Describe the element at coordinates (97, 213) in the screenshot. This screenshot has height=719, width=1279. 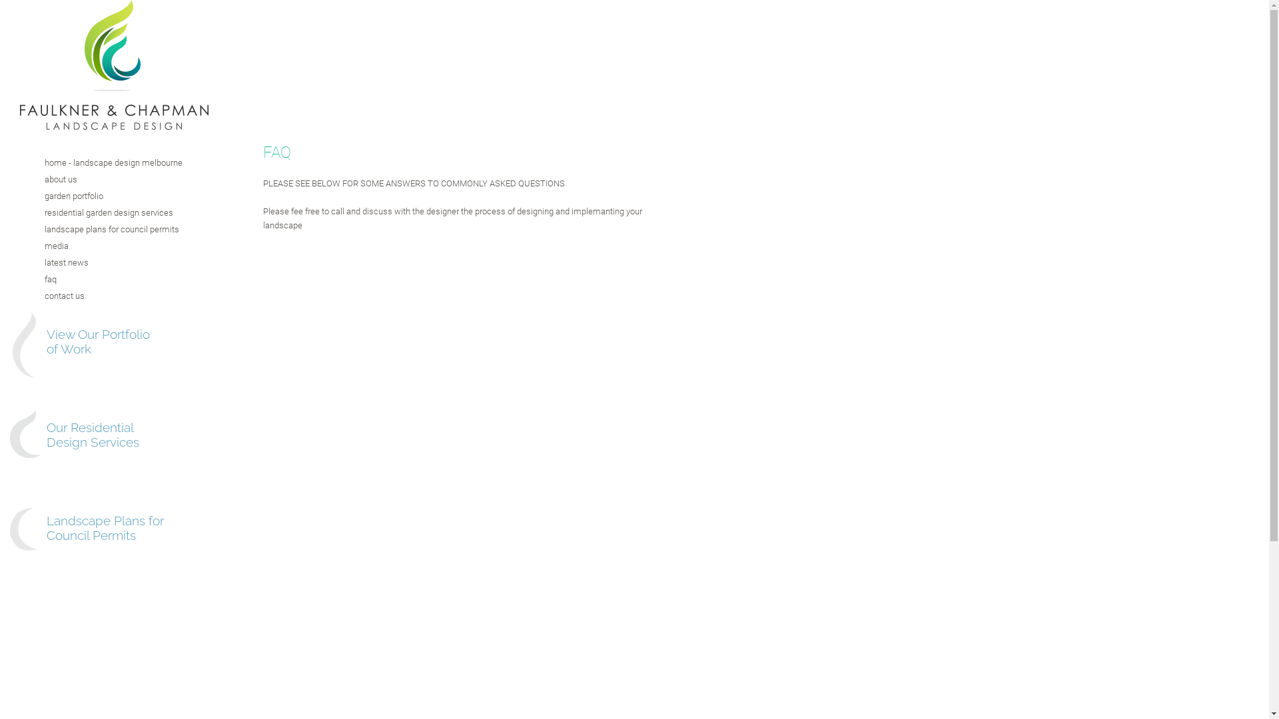
I see `residential garden design services` at that location.